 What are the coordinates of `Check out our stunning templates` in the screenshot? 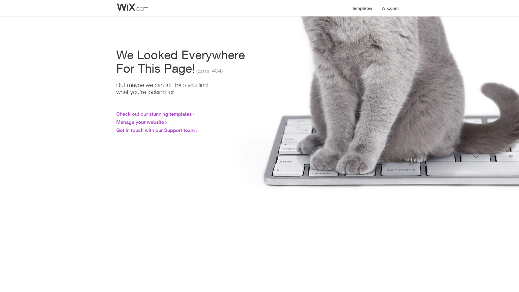 It's located at (154, 114).